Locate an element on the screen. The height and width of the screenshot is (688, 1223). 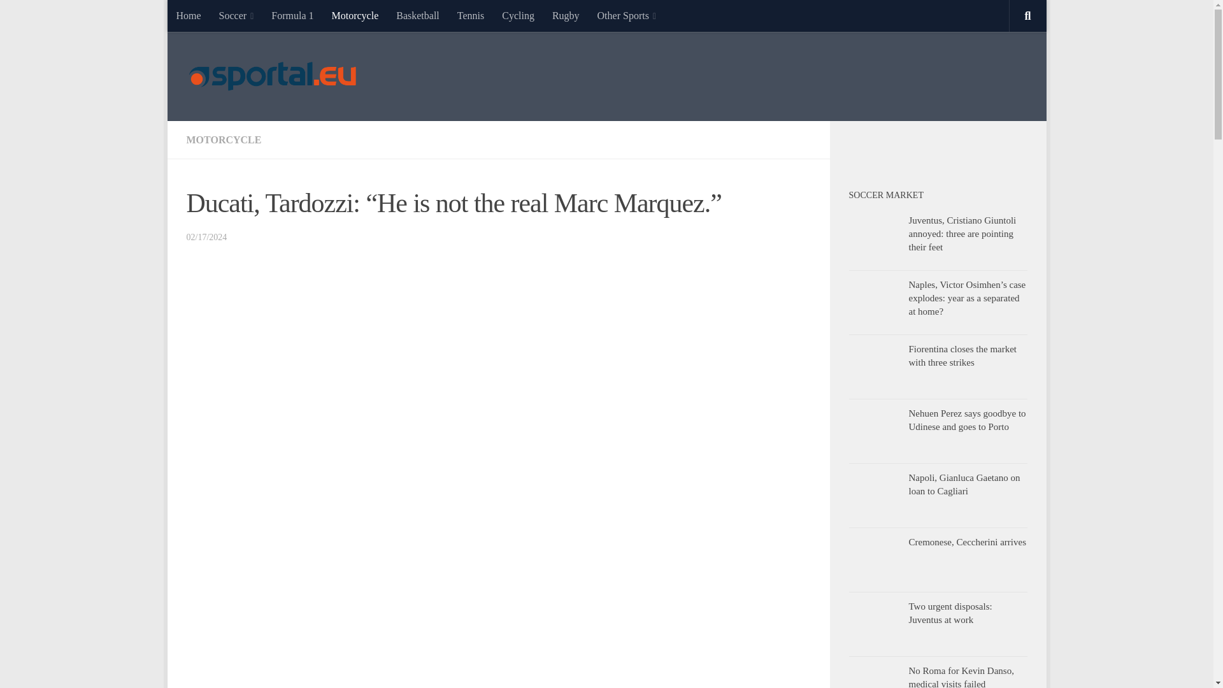
Basketball is located at coordinates (418, 15).